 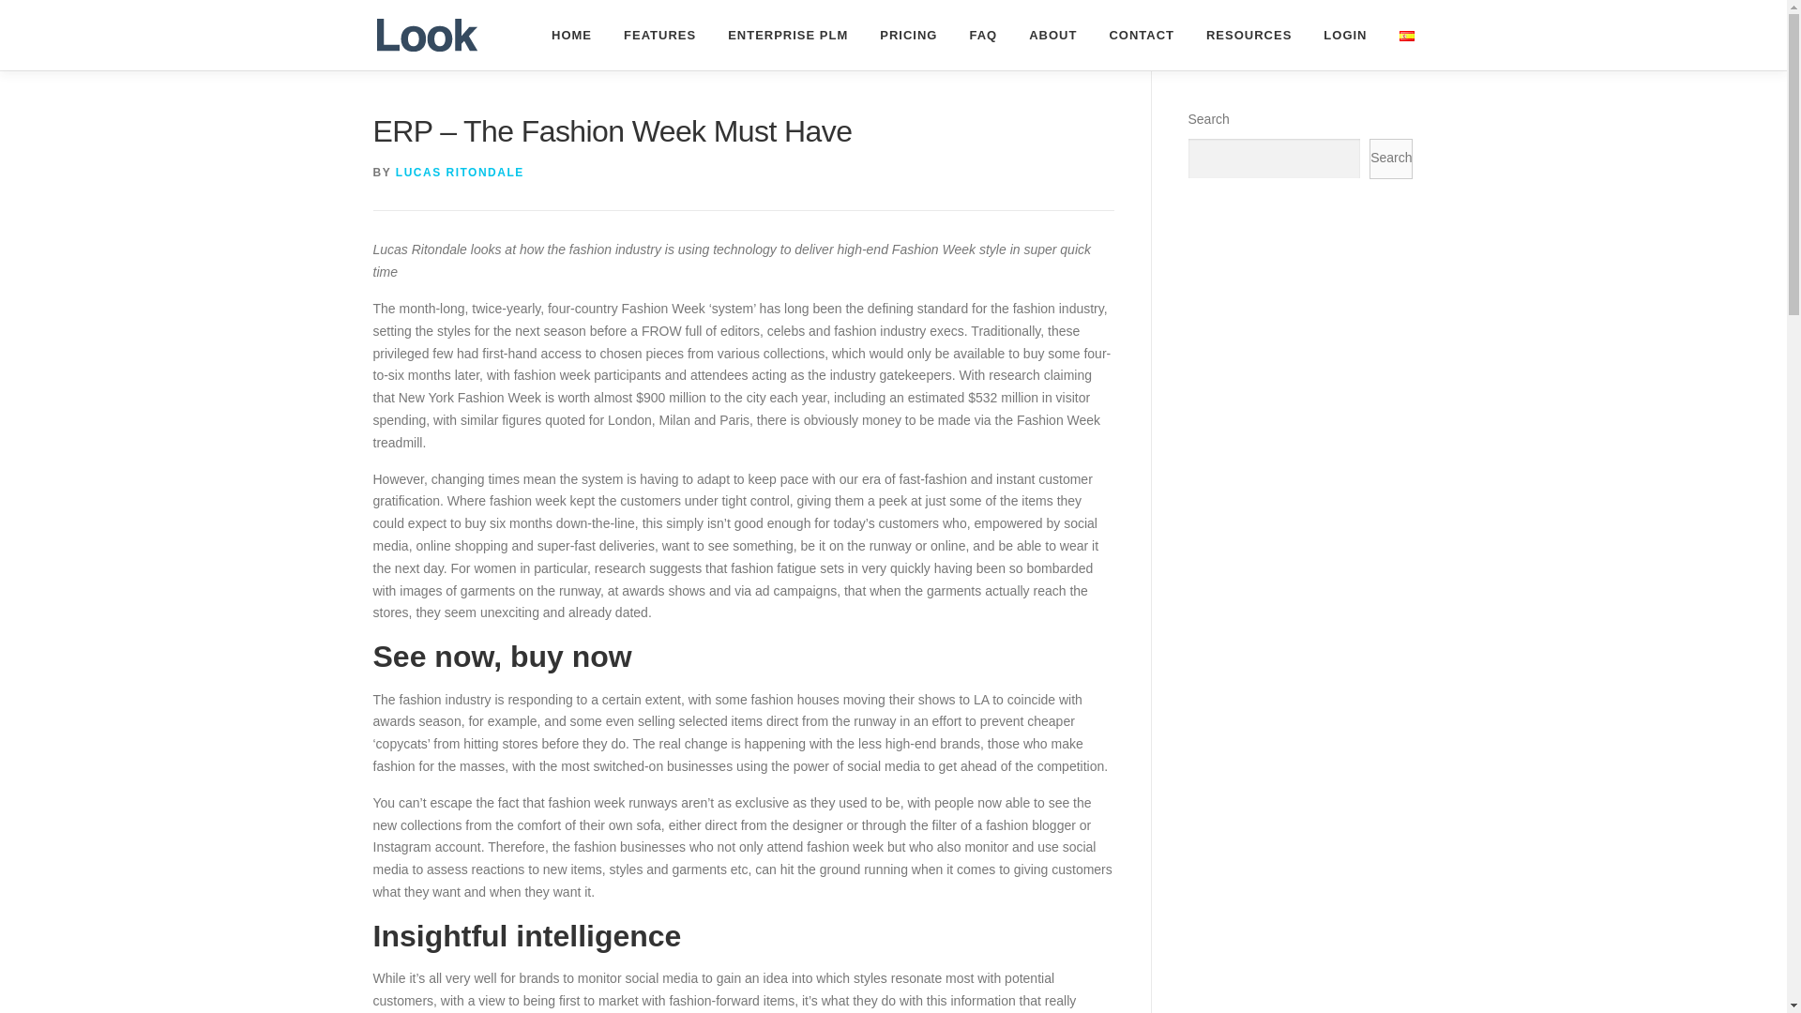 I want to click on ABOUT, so click(x=1052, y=35).